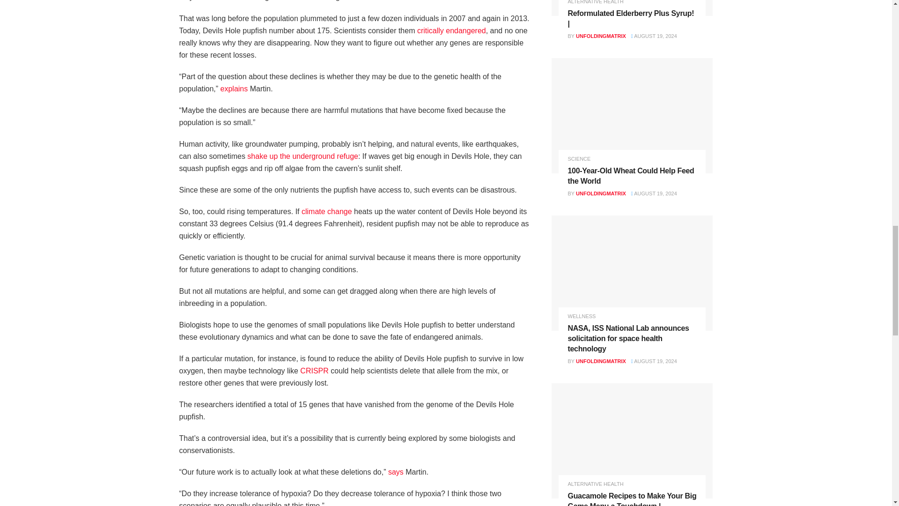 This screenshot has width=899, height=506. I want to click on critically endangered, so click(451, 31).